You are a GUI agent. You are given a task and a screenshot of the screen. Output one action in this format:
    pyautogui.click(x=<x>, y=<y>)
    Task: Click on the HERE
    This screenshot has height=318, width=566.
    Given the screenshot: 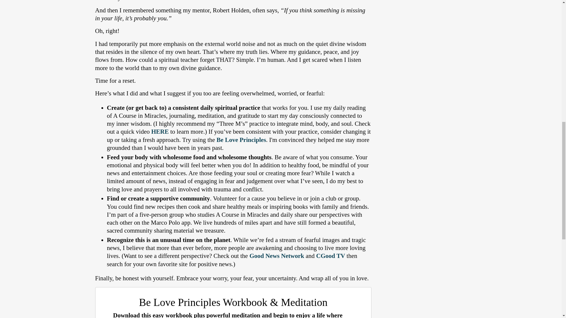 What is the action you would take?
    pyautogui.click(x=160, y=132)
    